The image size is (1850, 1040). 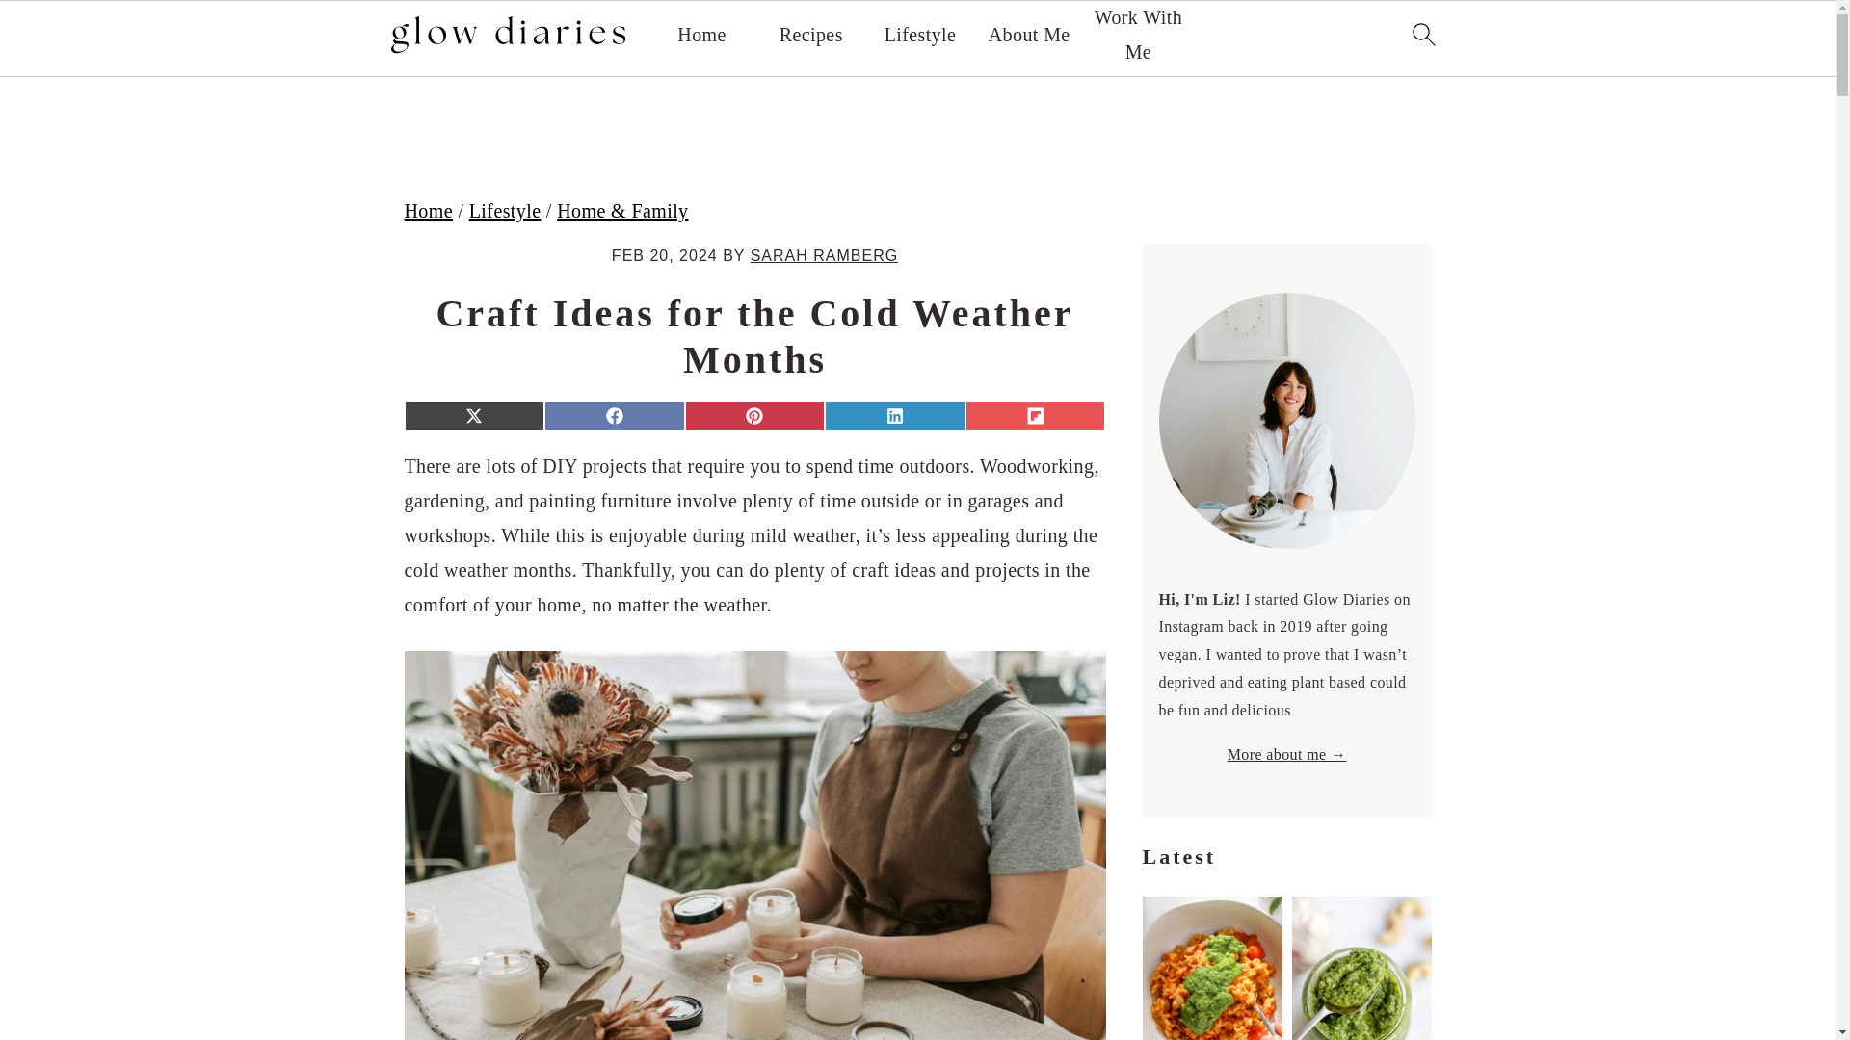 What do you see at coordinates (1422, 33) in the screenshot?
I see `search icon` at bounding box center [1422, 33].